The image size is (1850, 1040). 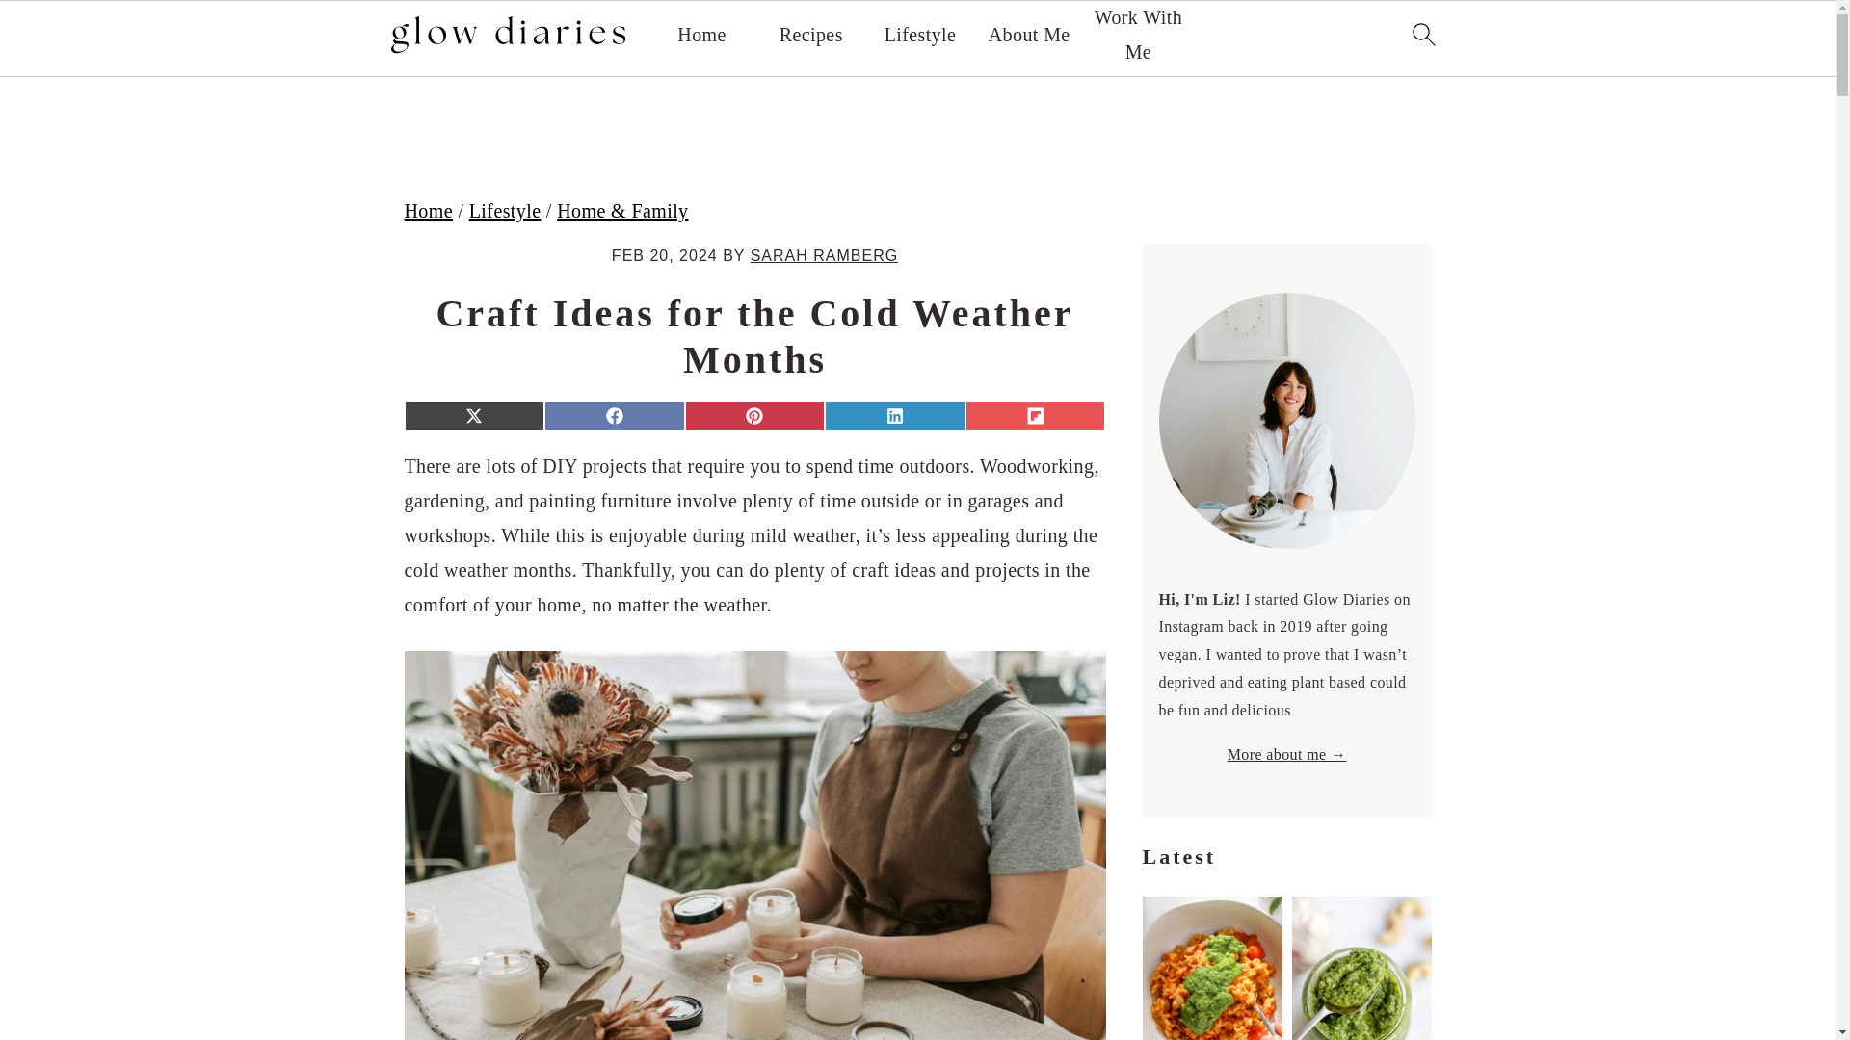 What do you see at coordinates (1422, 33) in the screenshot?
I see `search icon` at bounding box center [1422, 33].